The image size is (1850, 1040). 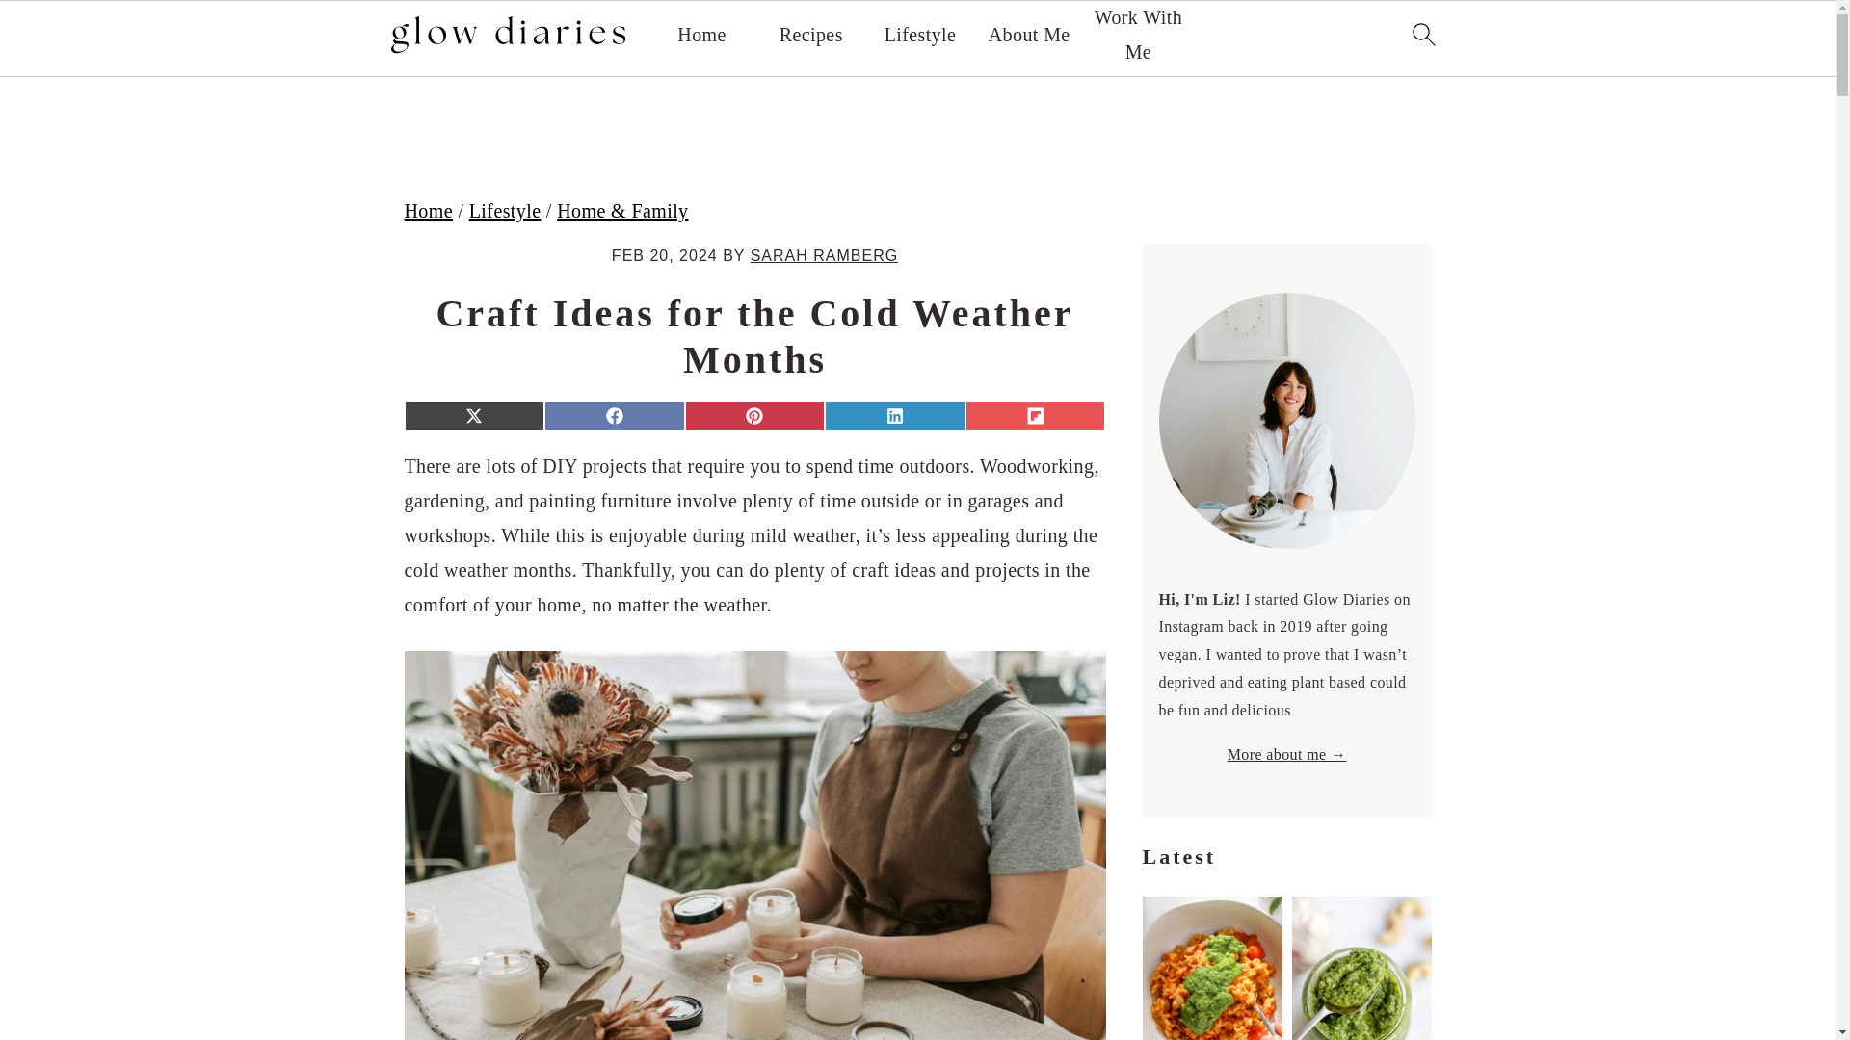 What do you see at coordinates (1422, 33) in the screenshot?
I see `search icon` at bounding box center [1422, 33].